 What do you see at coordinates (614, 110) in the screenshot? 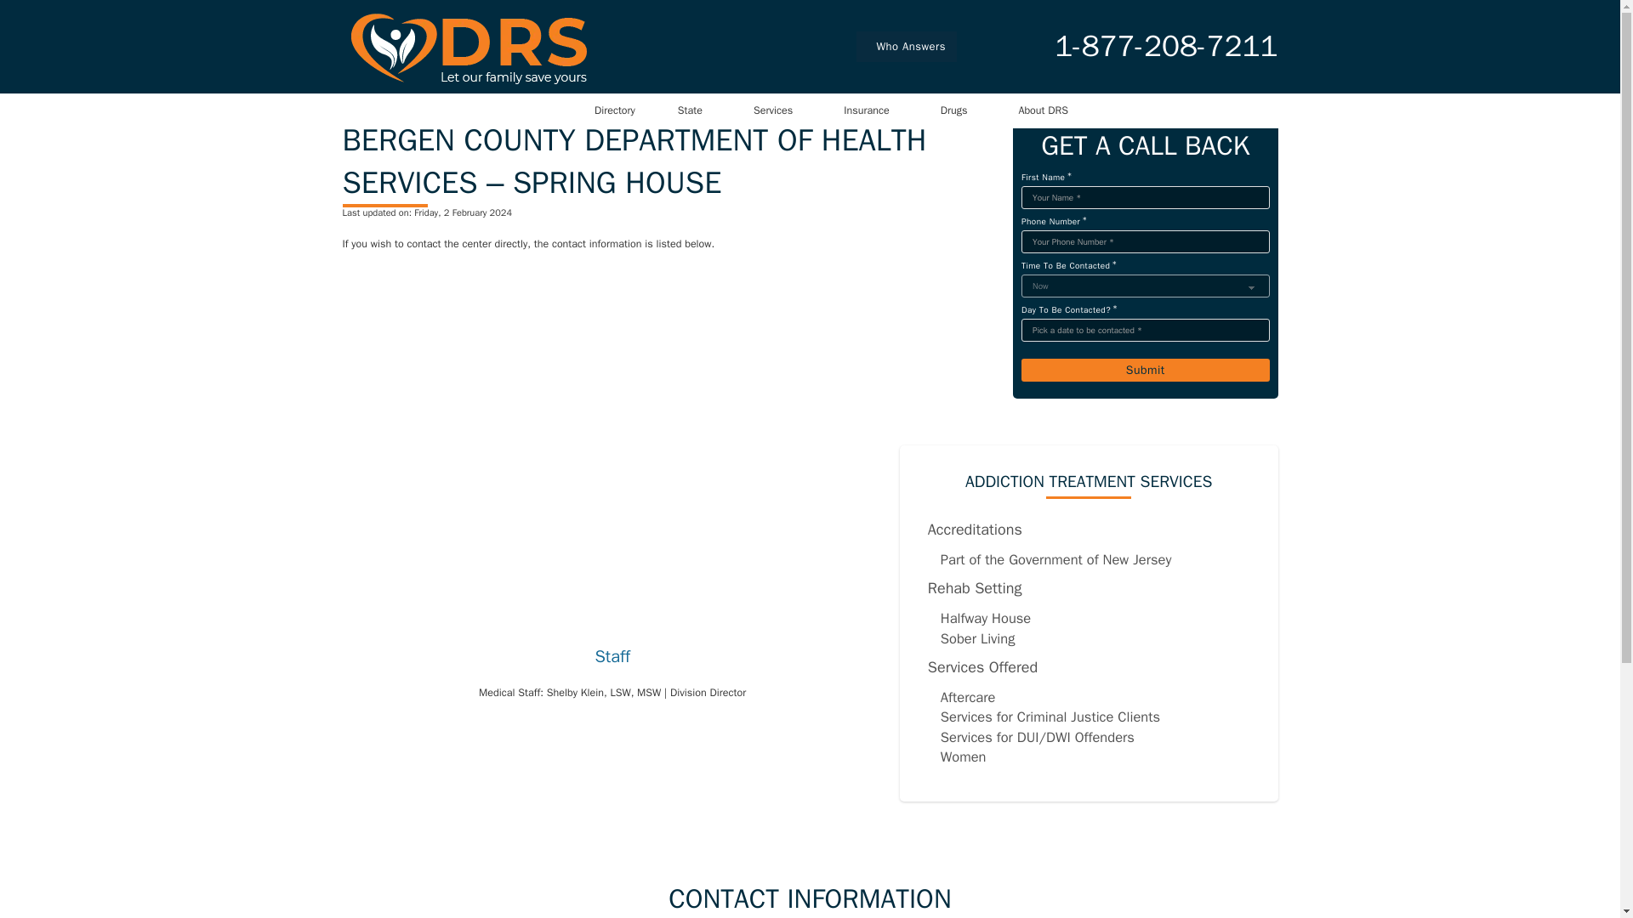
I see `Directory` at bounding box center [614, 110].